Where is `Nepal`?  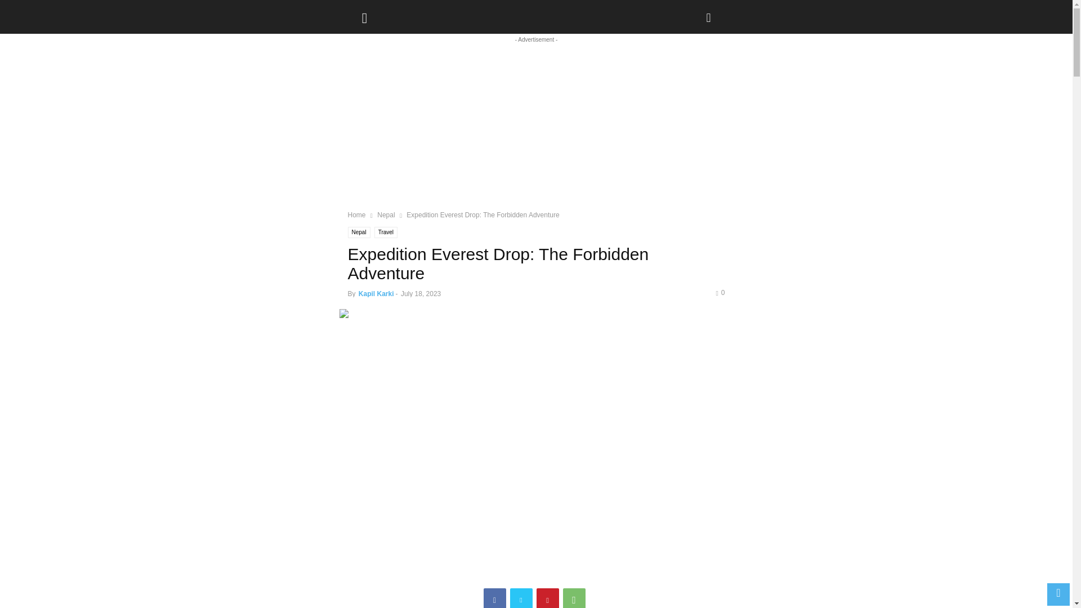
Nepal is located at coordinates (386, 214).